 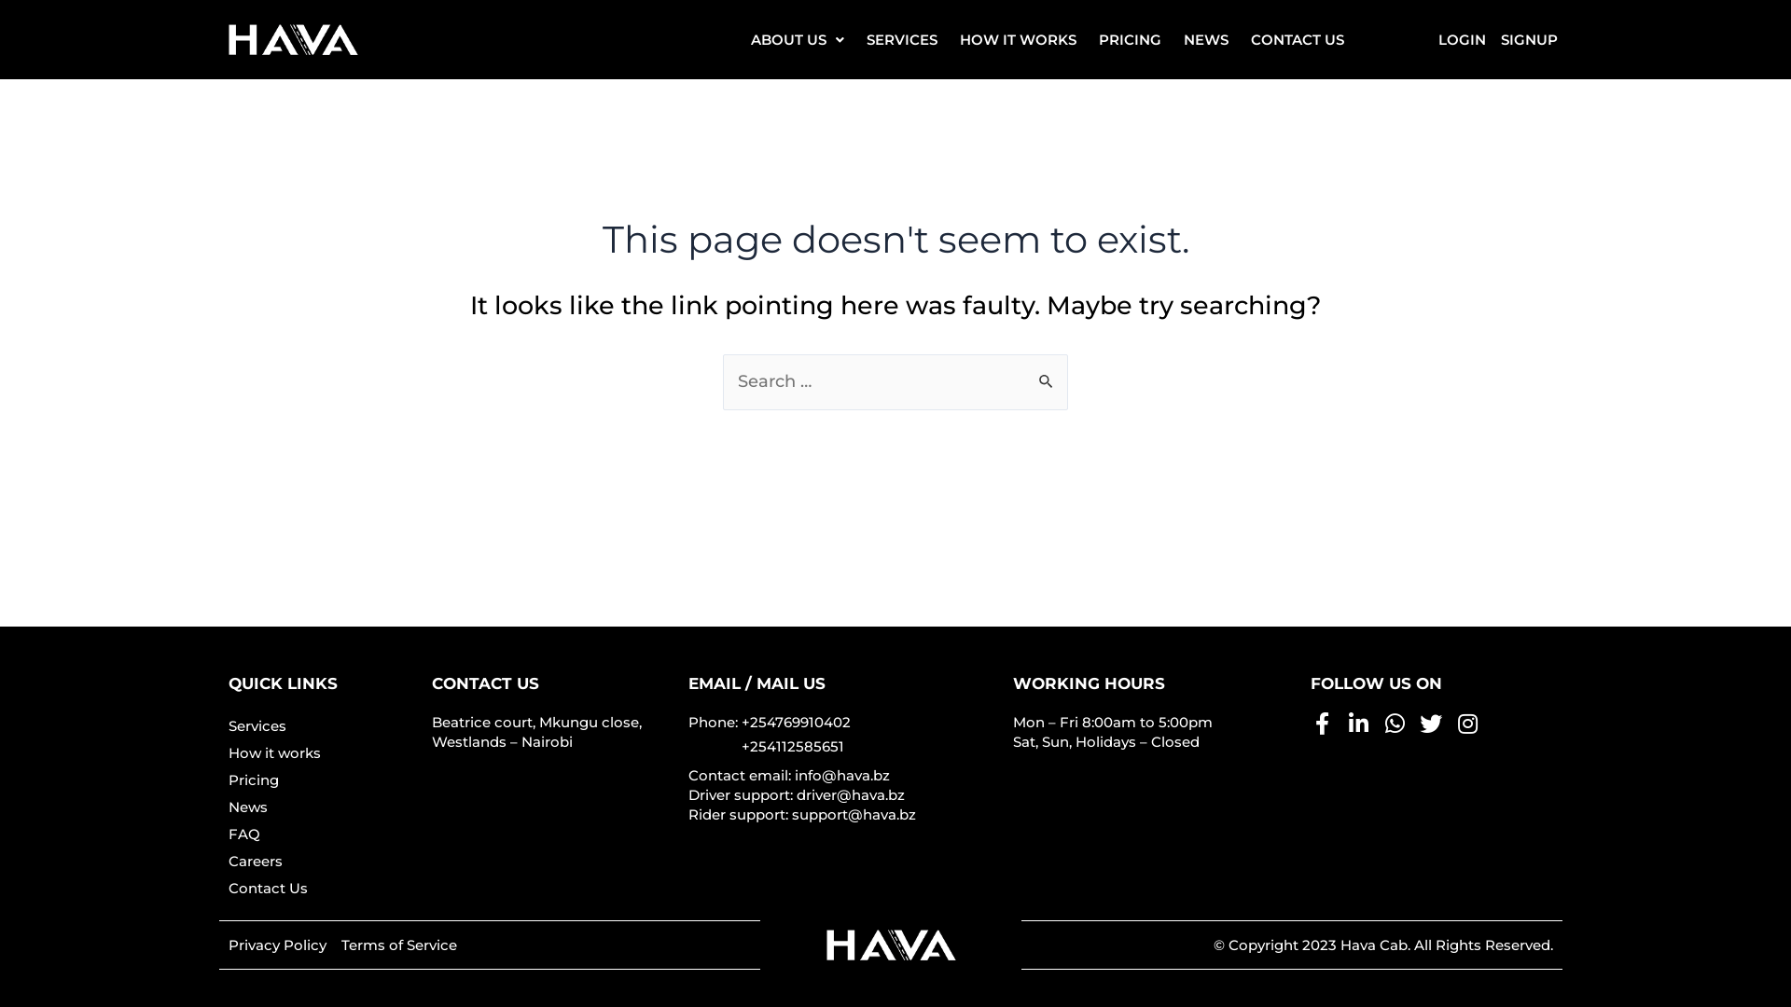 I want to click on NEWS, so click(x=1206, y=39).